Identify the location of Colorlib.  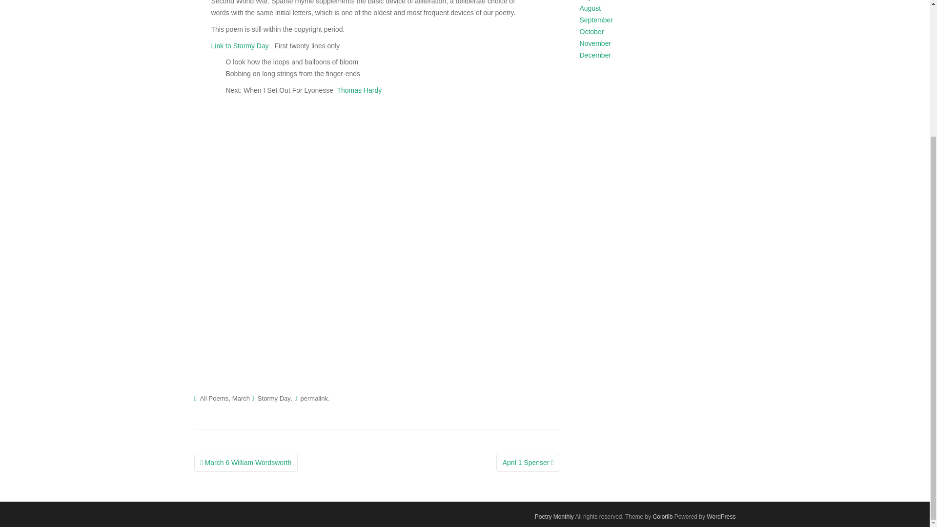
(663, 516).